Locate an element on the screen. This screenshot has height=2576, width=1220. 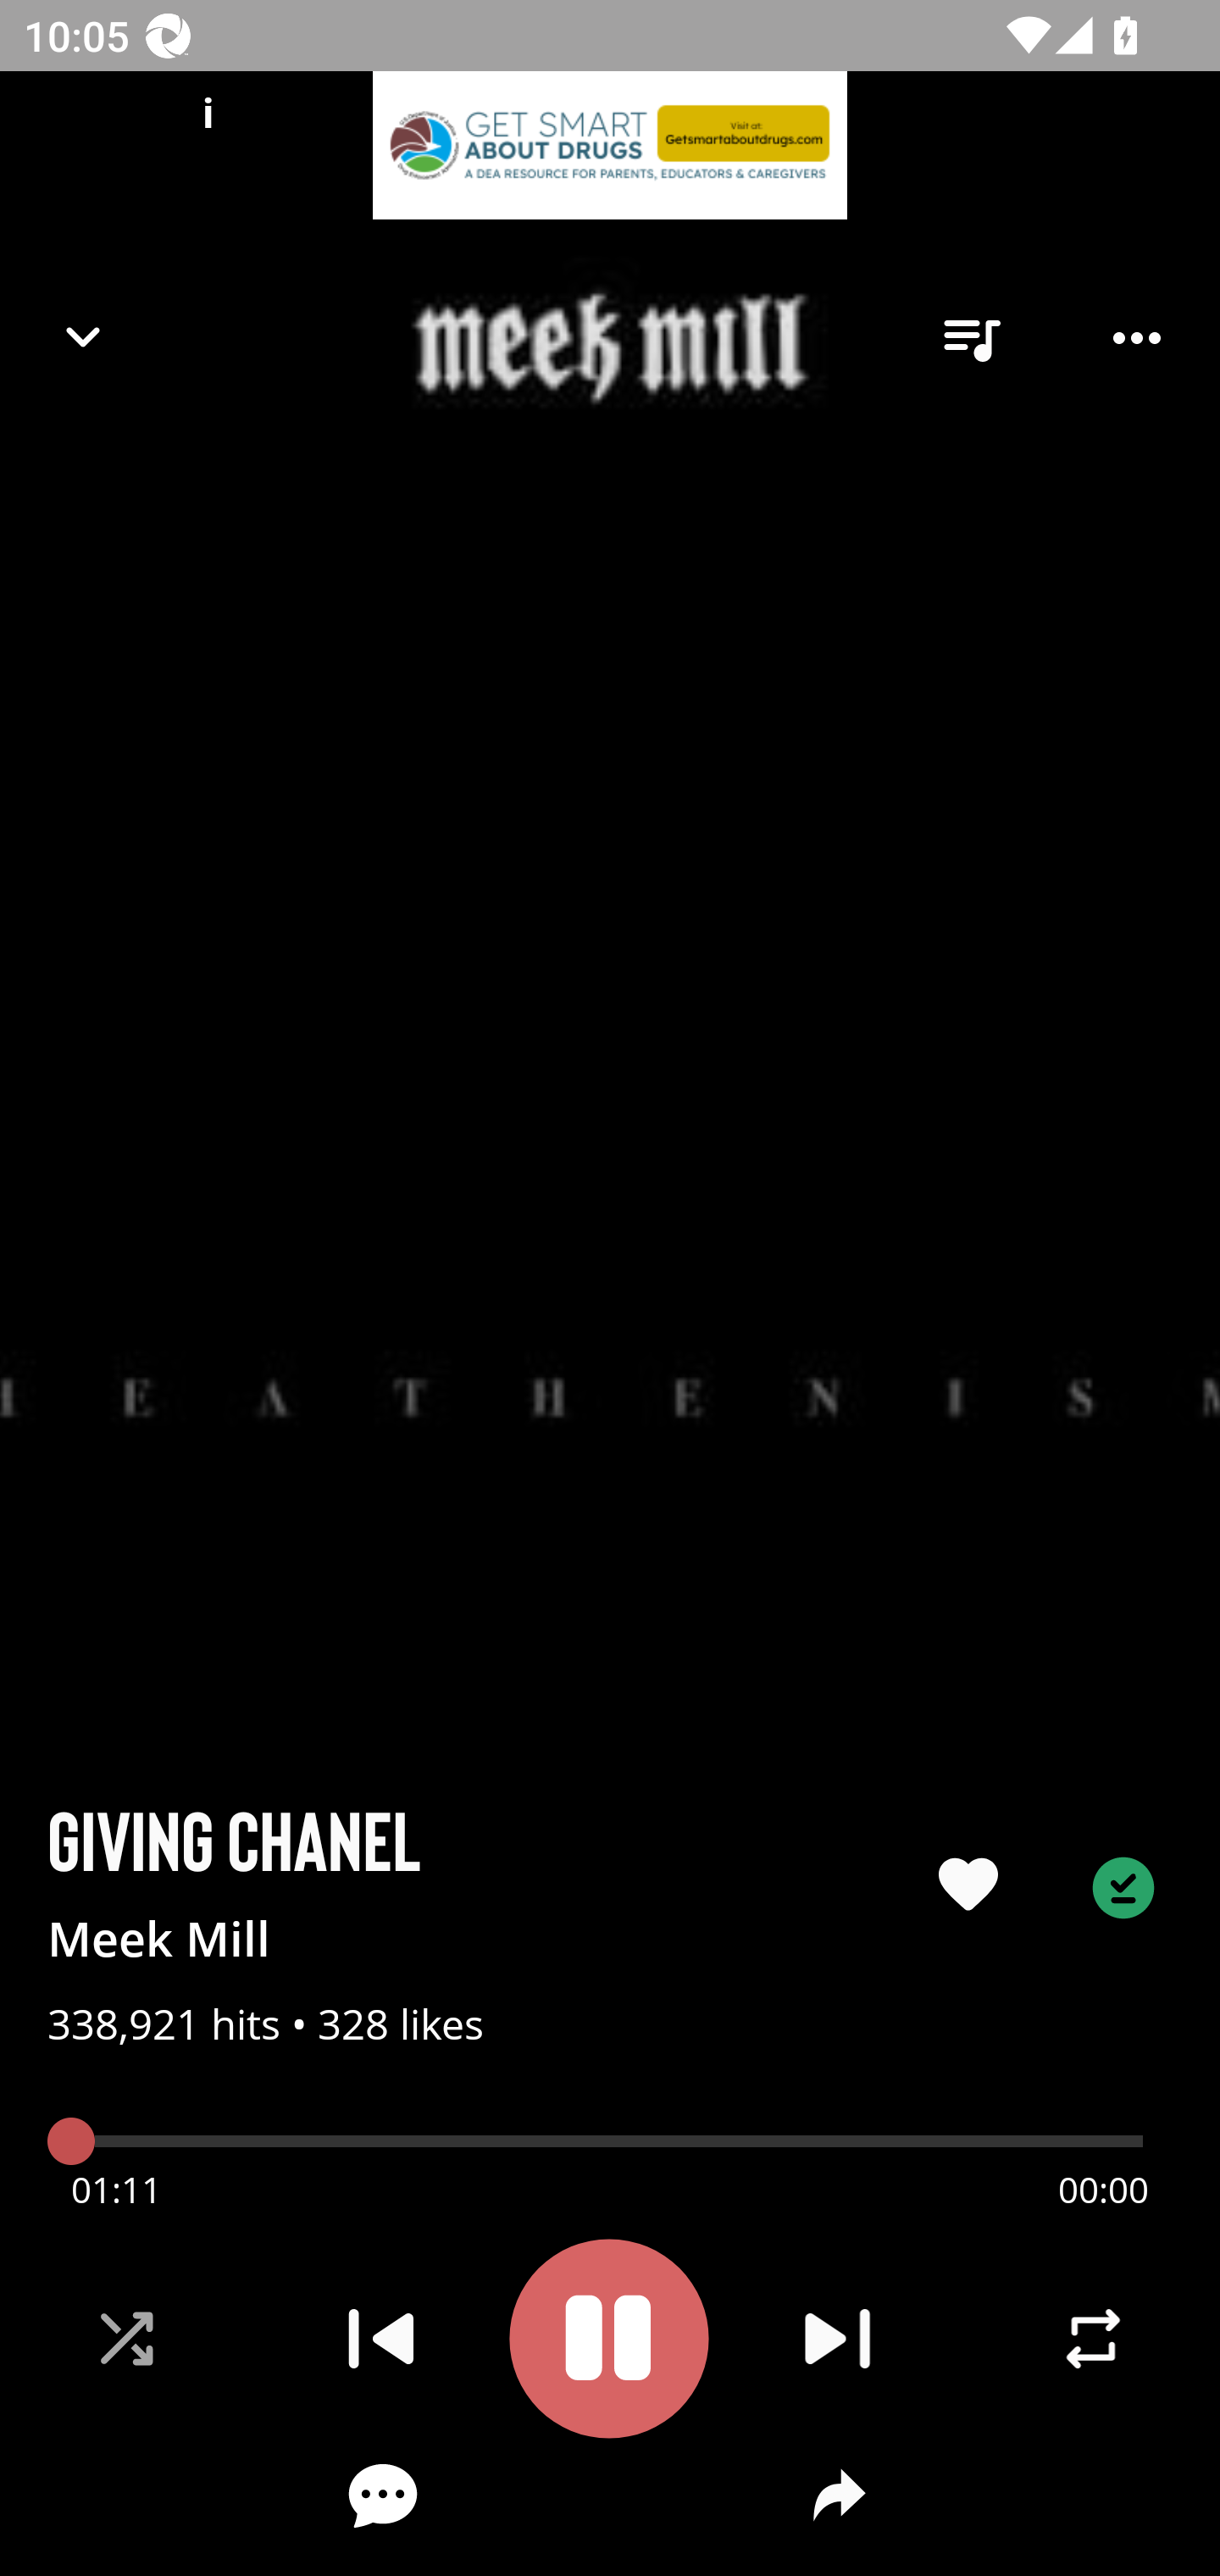
Player options is located at coordinates (1137, 339).